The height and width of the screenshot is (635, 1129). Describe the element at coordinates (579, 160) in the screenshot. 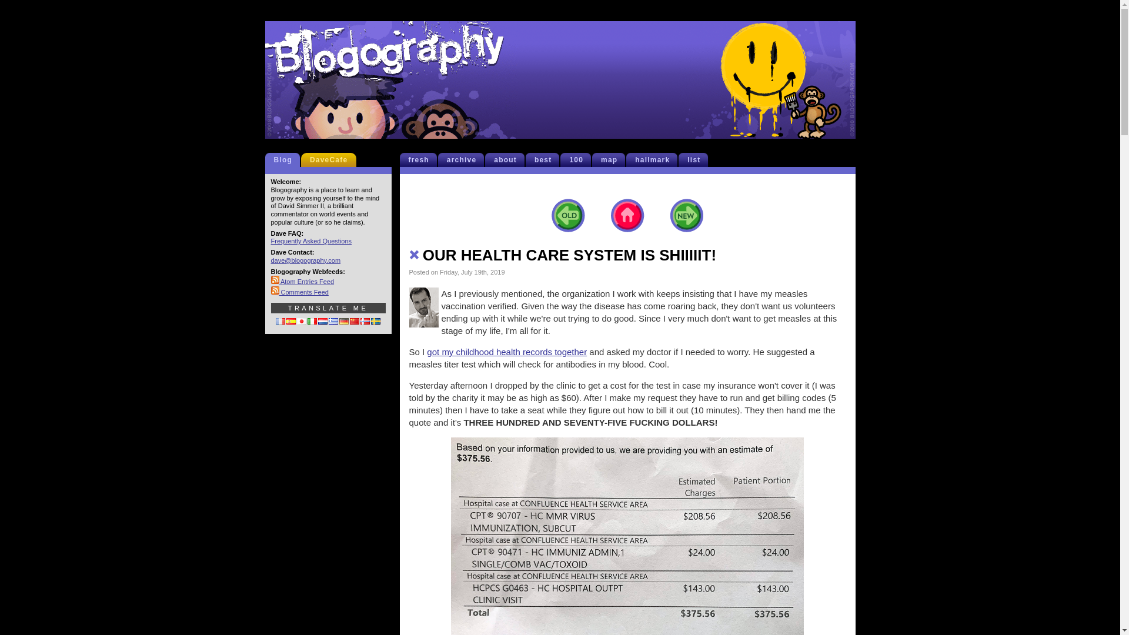

I see `100` at that location.